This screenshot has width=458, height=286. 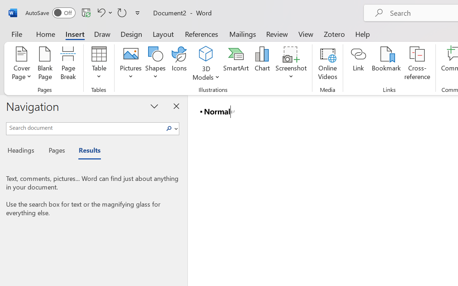 What do you see at coordinates (179, 64) in the screenshot?
I see `Icons` at bounding box center [179, 64].